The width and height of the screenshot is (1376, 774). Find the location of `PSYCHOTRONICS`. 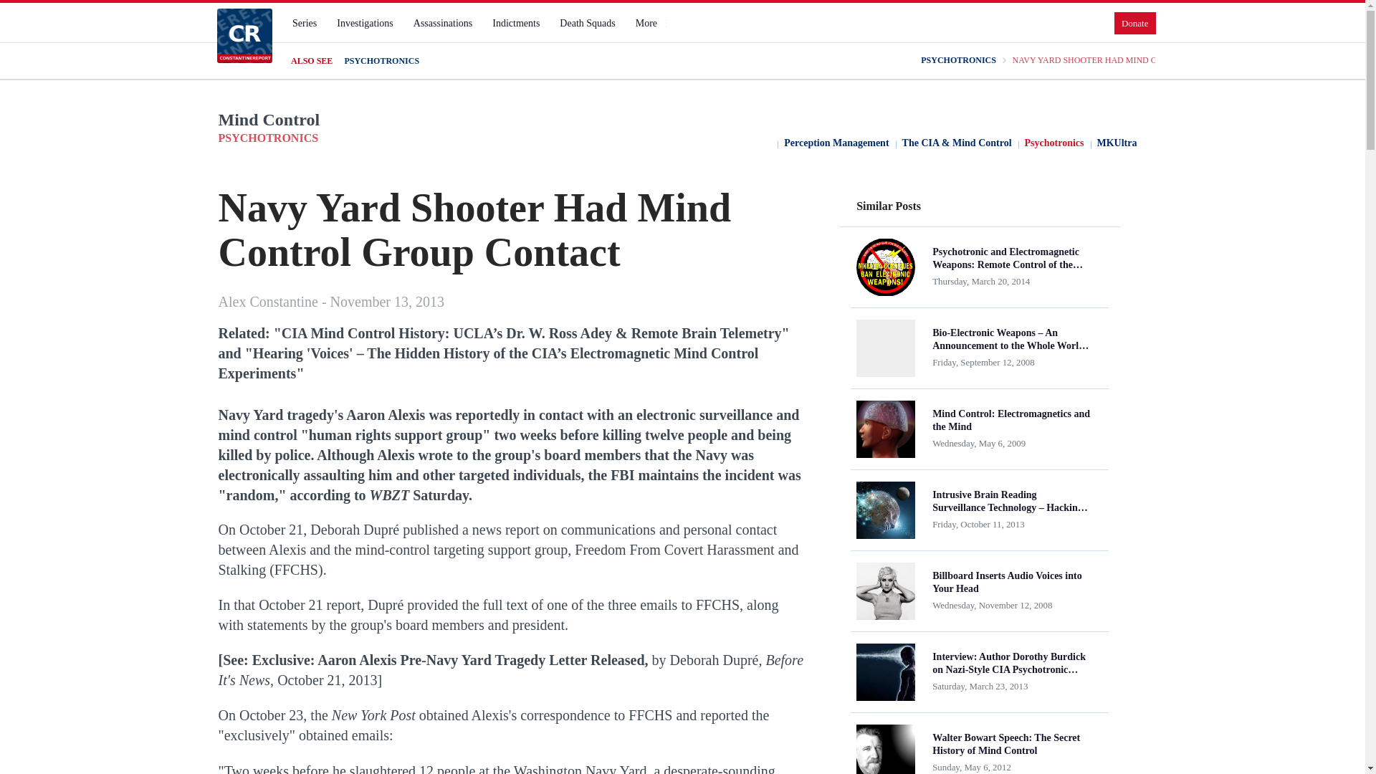

PSYCHOTRONICS is located at coordinates (958, 60).